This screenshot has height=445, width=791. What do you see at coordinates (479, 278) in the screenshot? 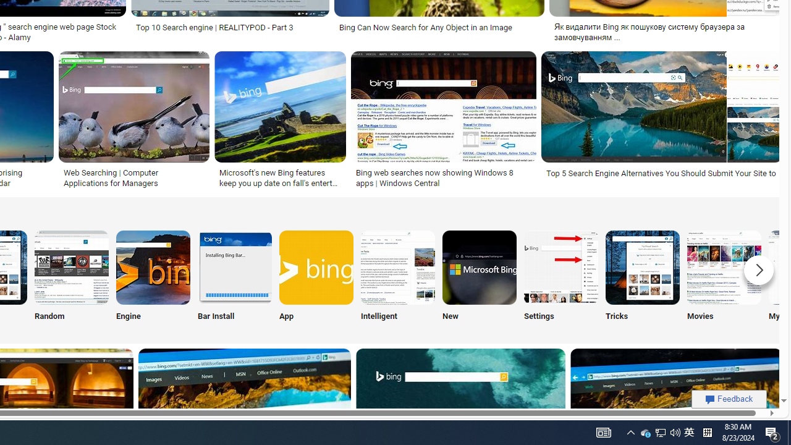
I see `New` at bounding box center [479, 278].